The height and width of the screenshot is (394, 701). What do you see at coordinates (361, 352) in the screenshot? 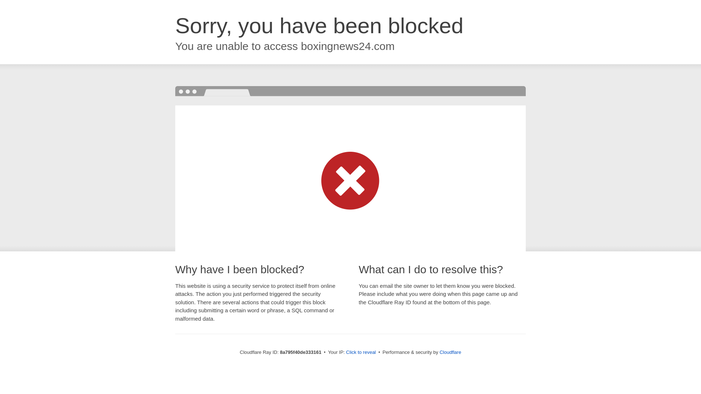
I see `Click to reveal` at bounding box center [361, 352].